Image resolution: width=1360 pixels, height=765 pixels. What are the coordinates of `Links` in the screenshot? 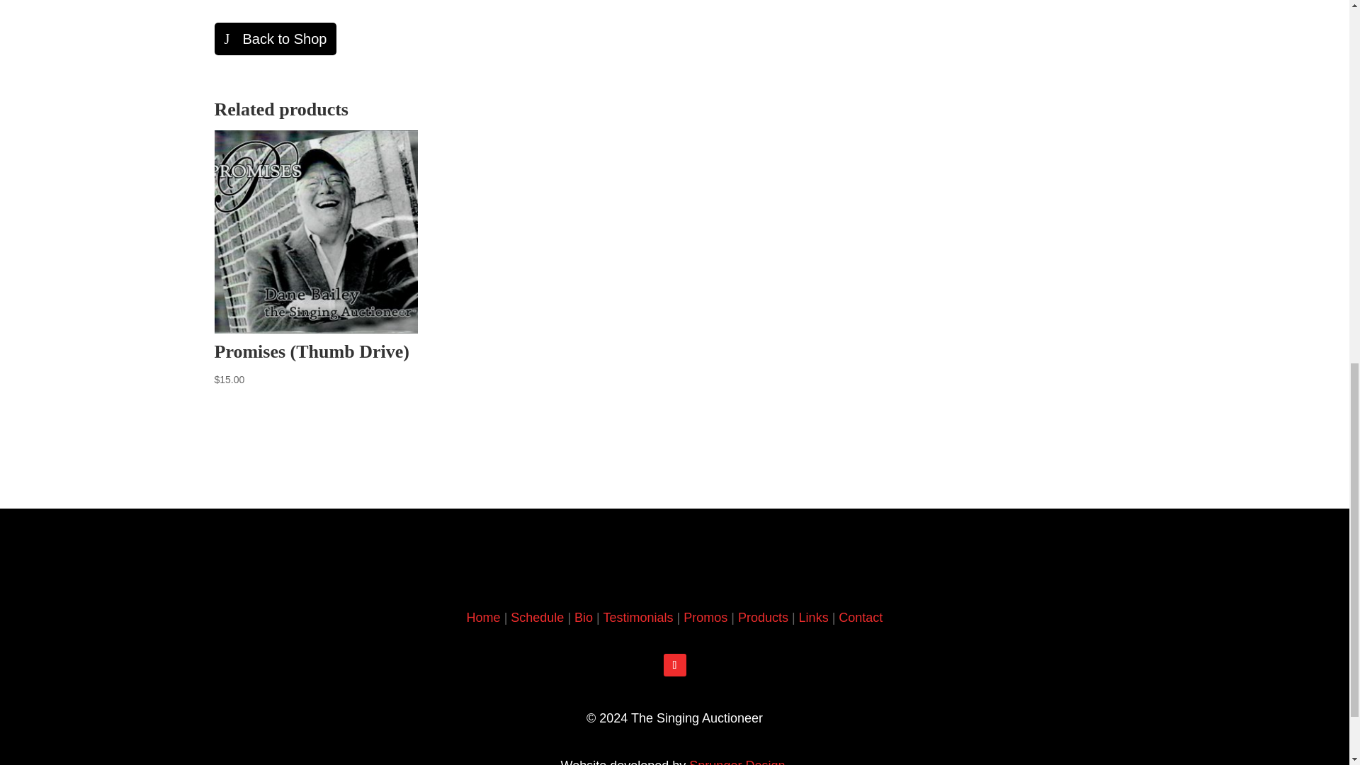 It's located at (813, 618).